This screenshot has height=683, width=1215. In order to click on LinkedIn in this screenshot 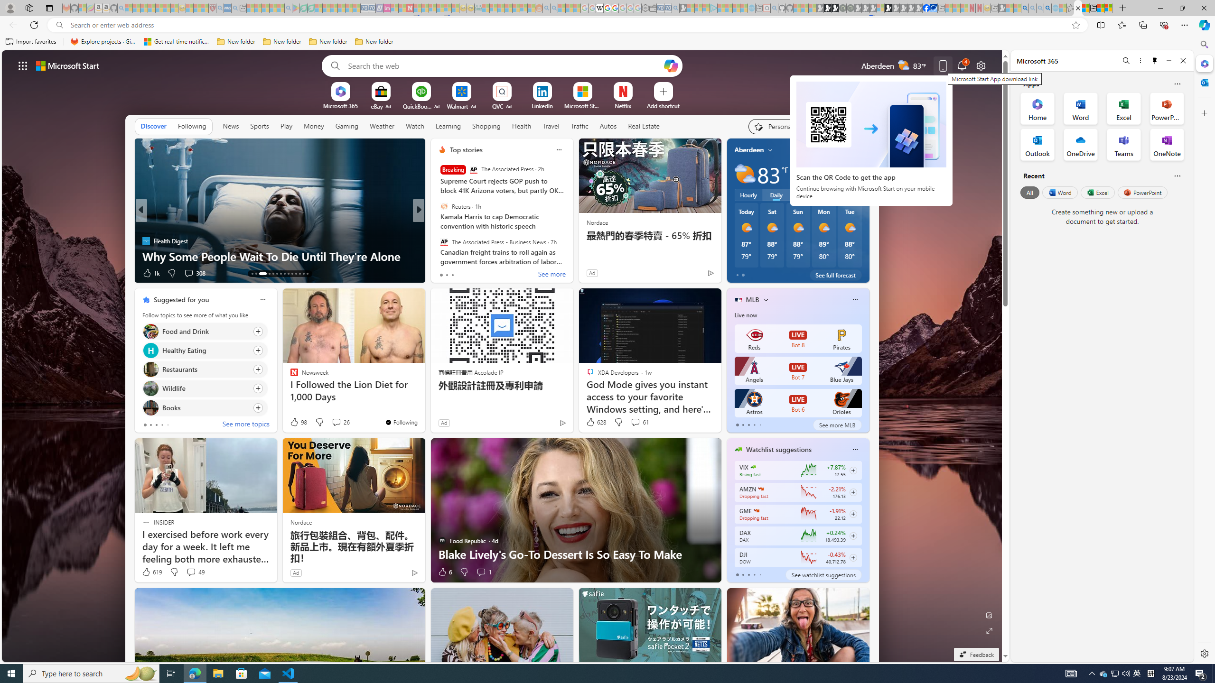, I will do `click(542, 105)`.